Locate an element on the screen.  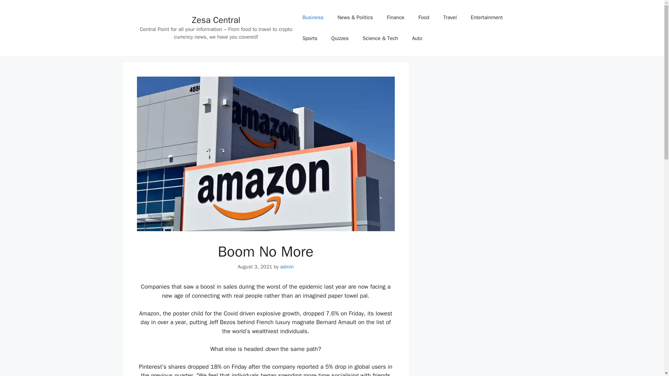
View all posts by admin is located at coordinates (287, 267).